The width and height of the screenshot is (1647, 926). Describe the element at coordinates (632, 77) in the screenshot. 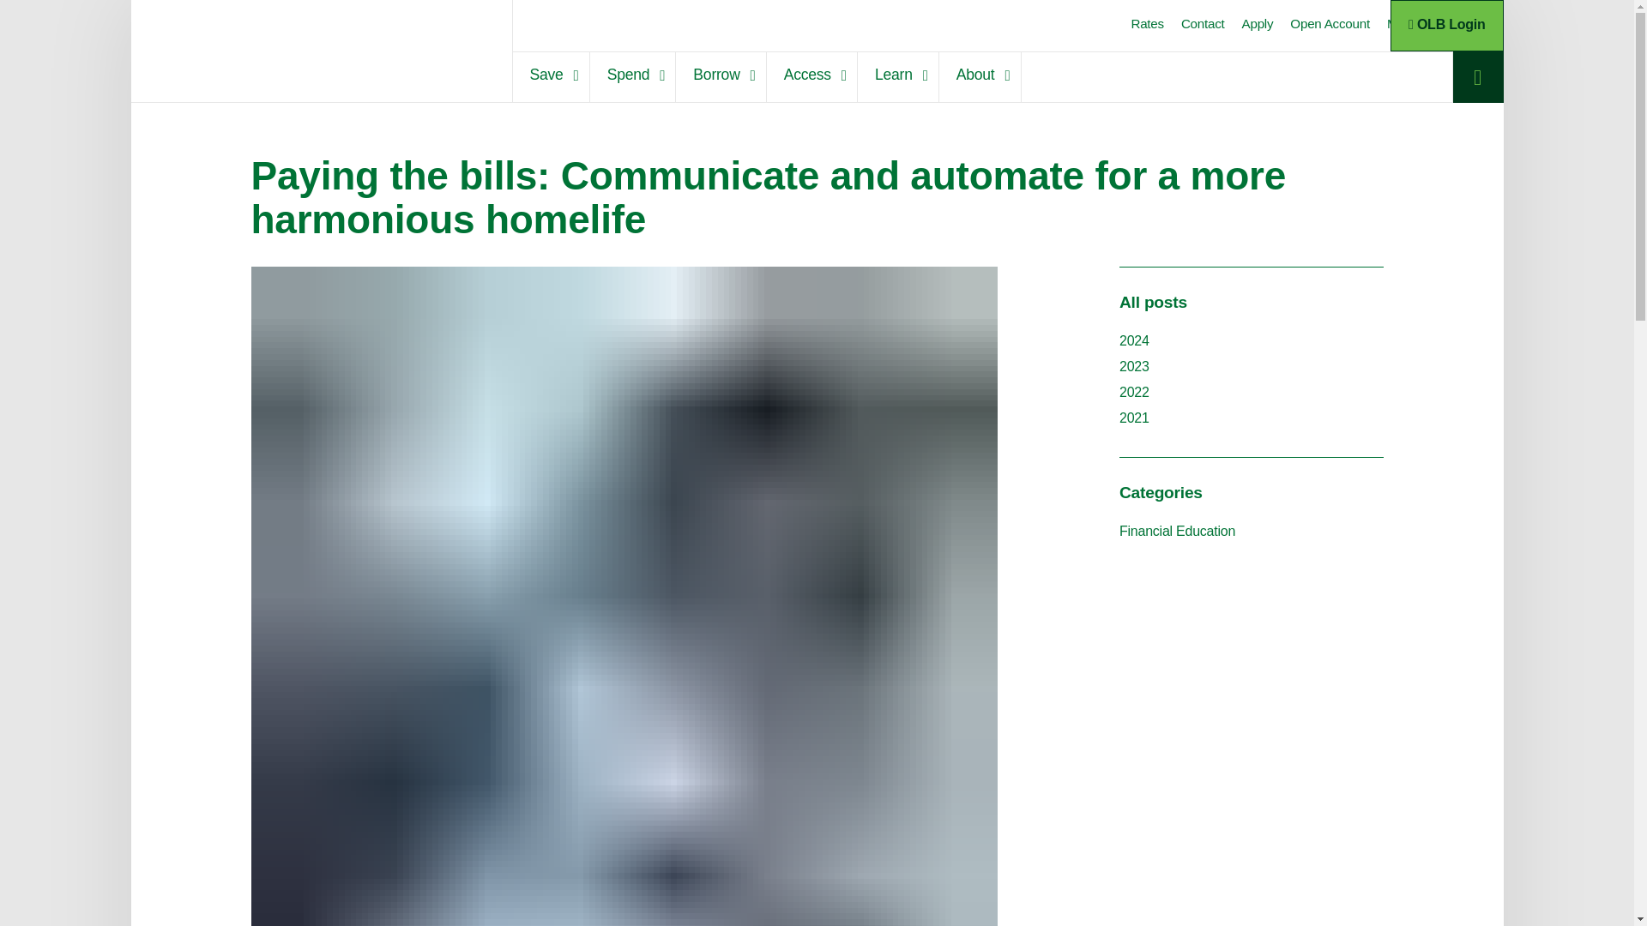

I see `Spend` at that location.